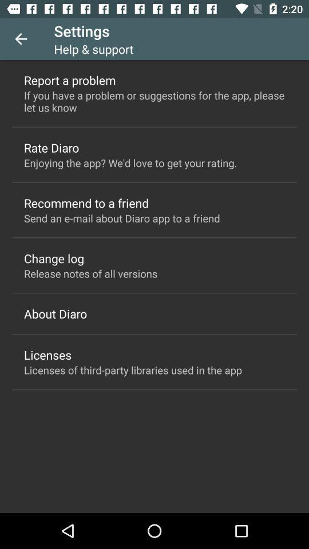 This screenshot has height=549, width=309. I want to click on turn off the item below the change log icon, so click(90, 273).